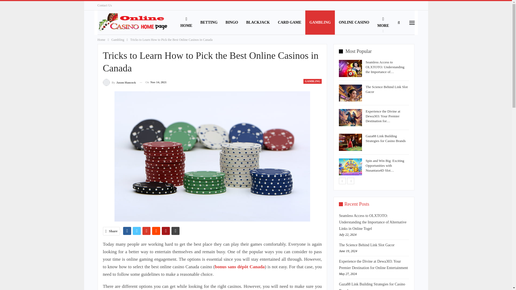  I want to click on Gambling, so click(118, 40).